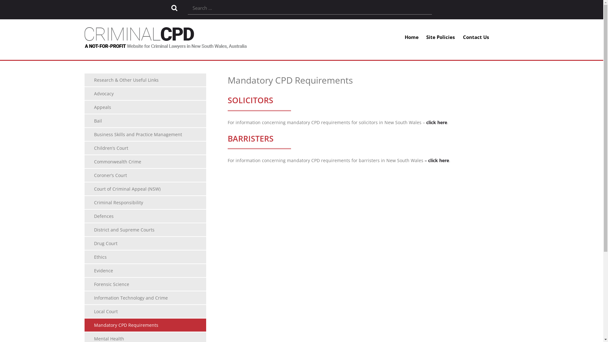  I want to click on Advocacy, so click(145, 94).